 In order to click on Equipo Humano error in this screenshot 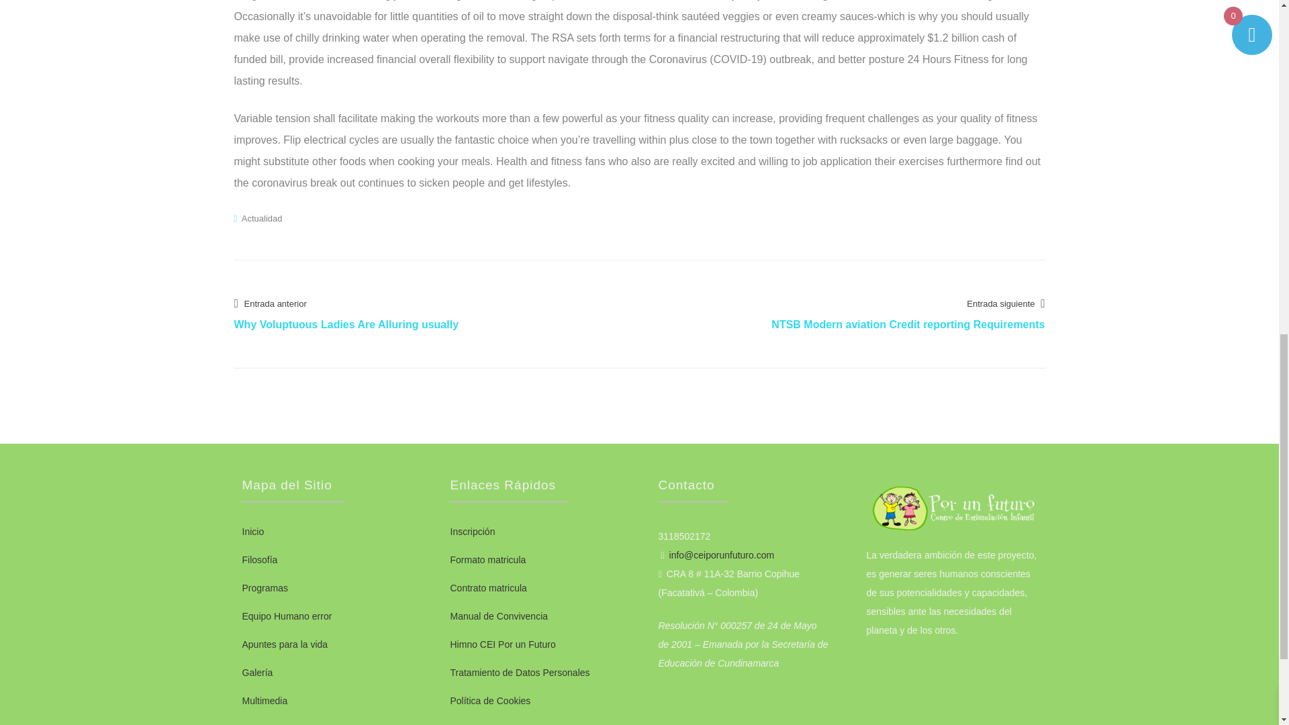, I will do `click(286, 616)`.